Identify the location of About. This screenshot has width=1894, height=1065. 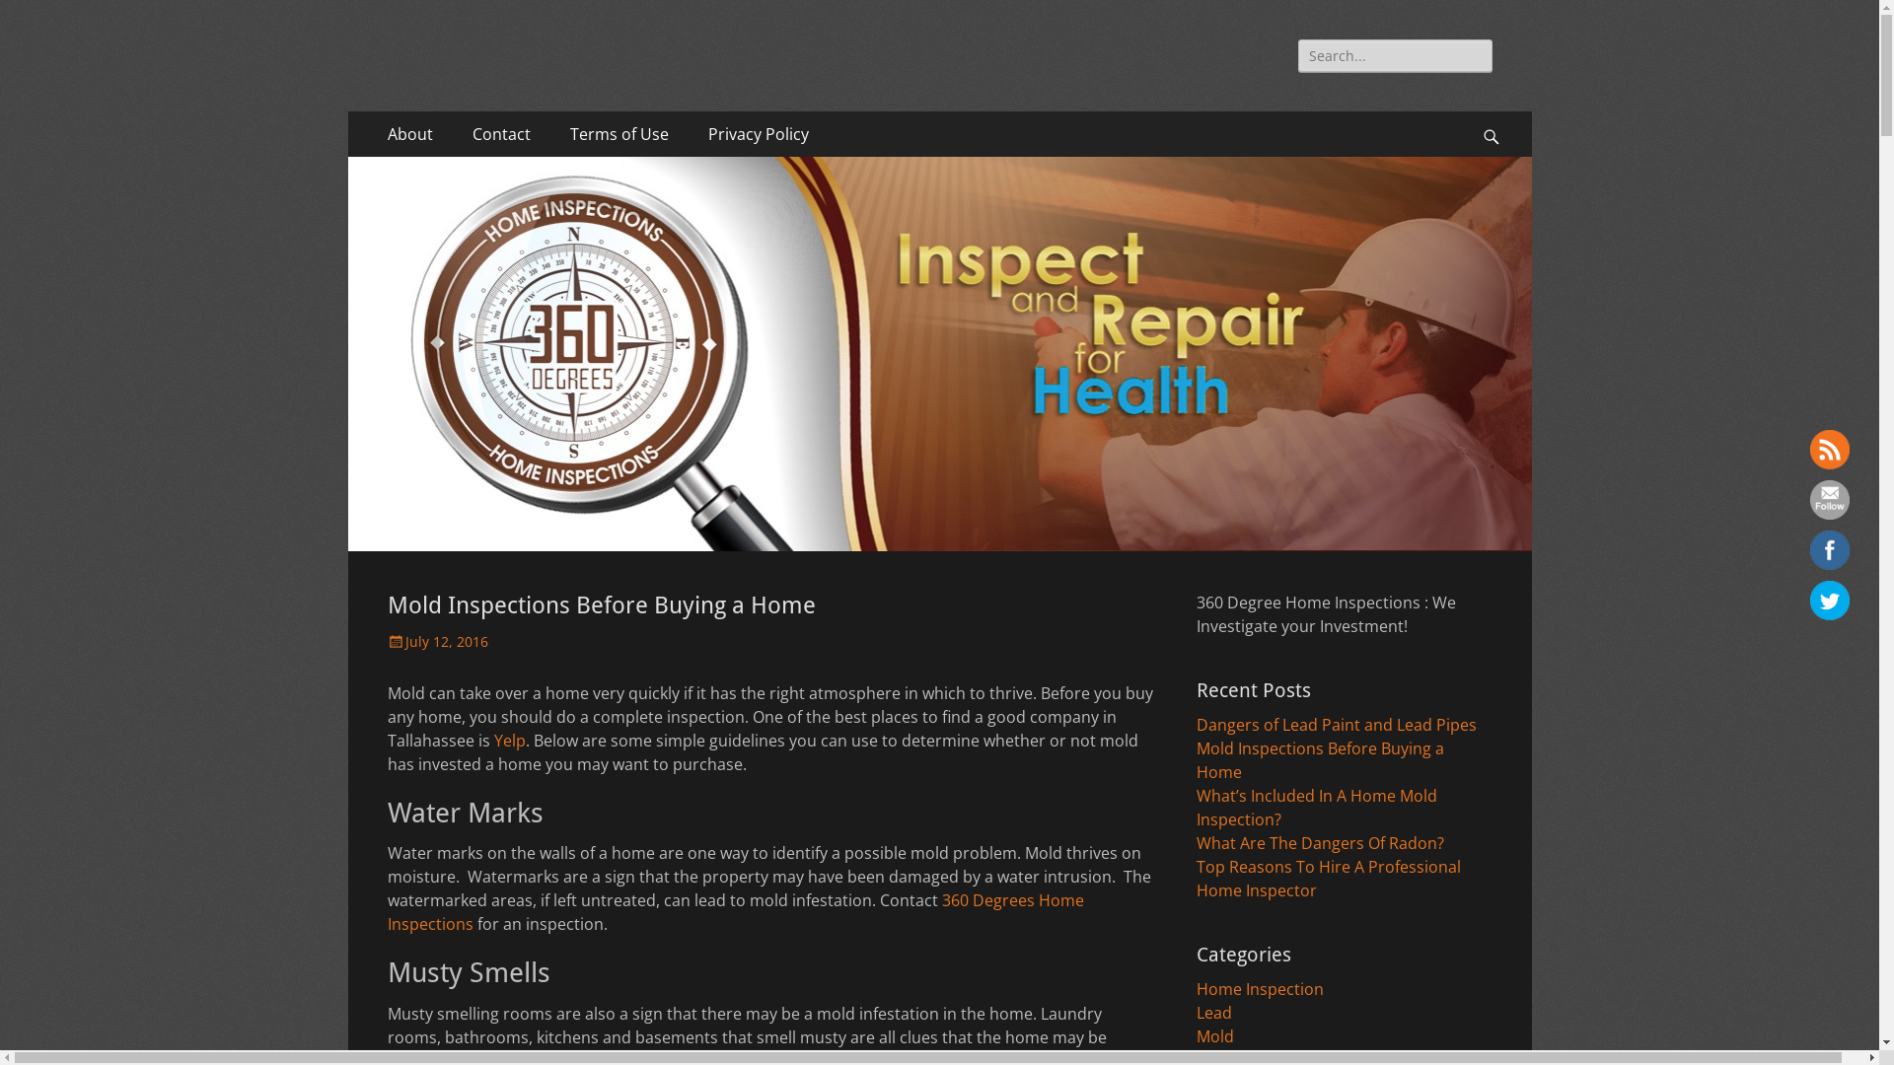
(409, 134).